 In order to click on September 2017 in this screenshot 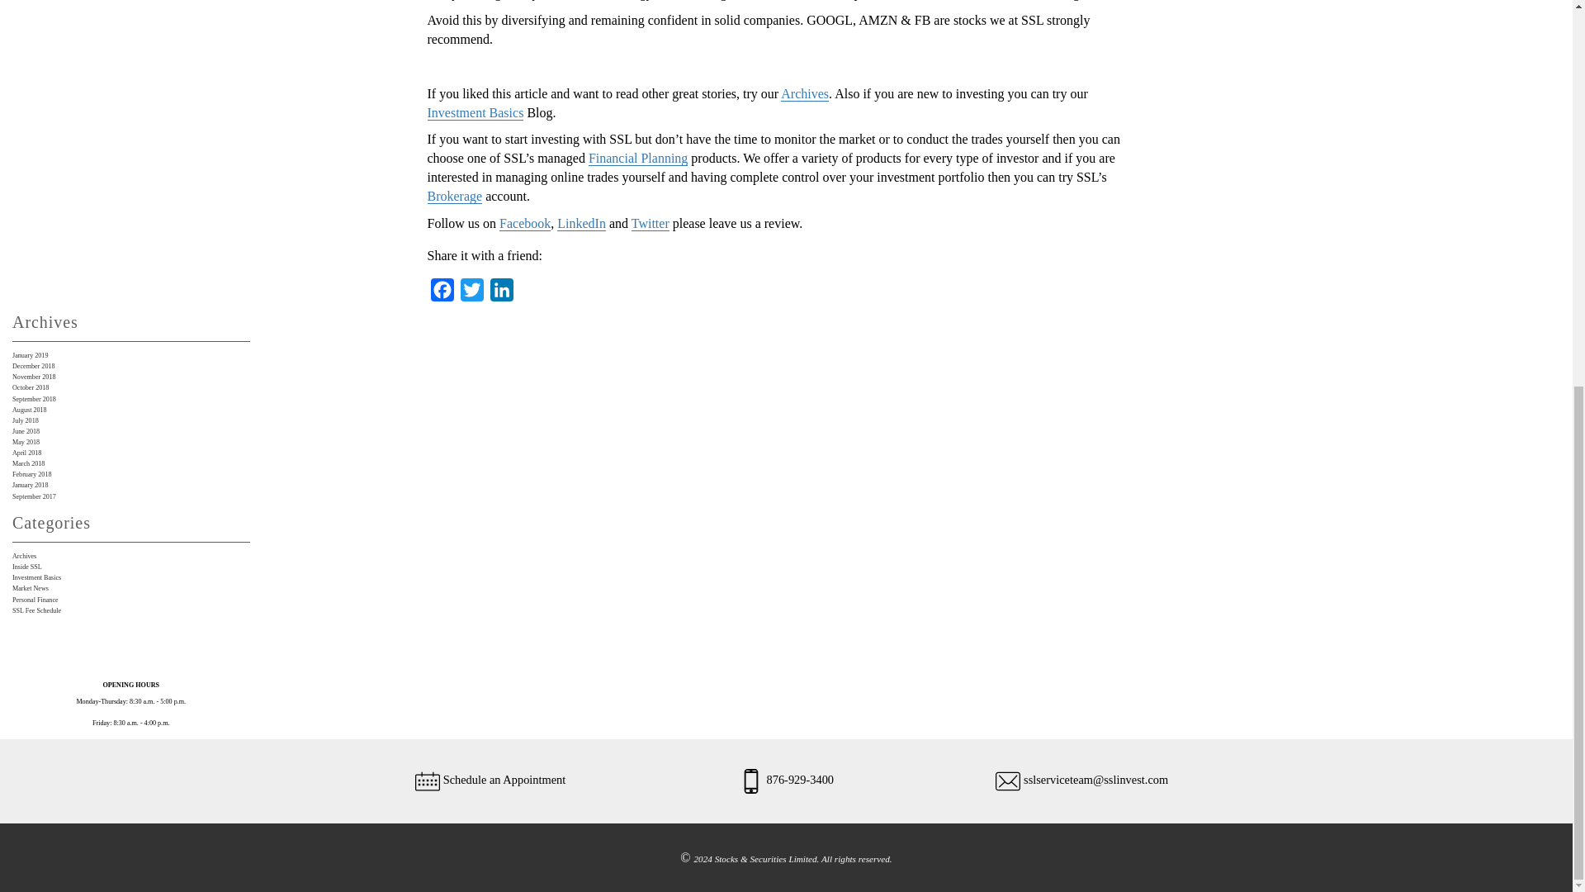, I will do `click(34, 496)`.